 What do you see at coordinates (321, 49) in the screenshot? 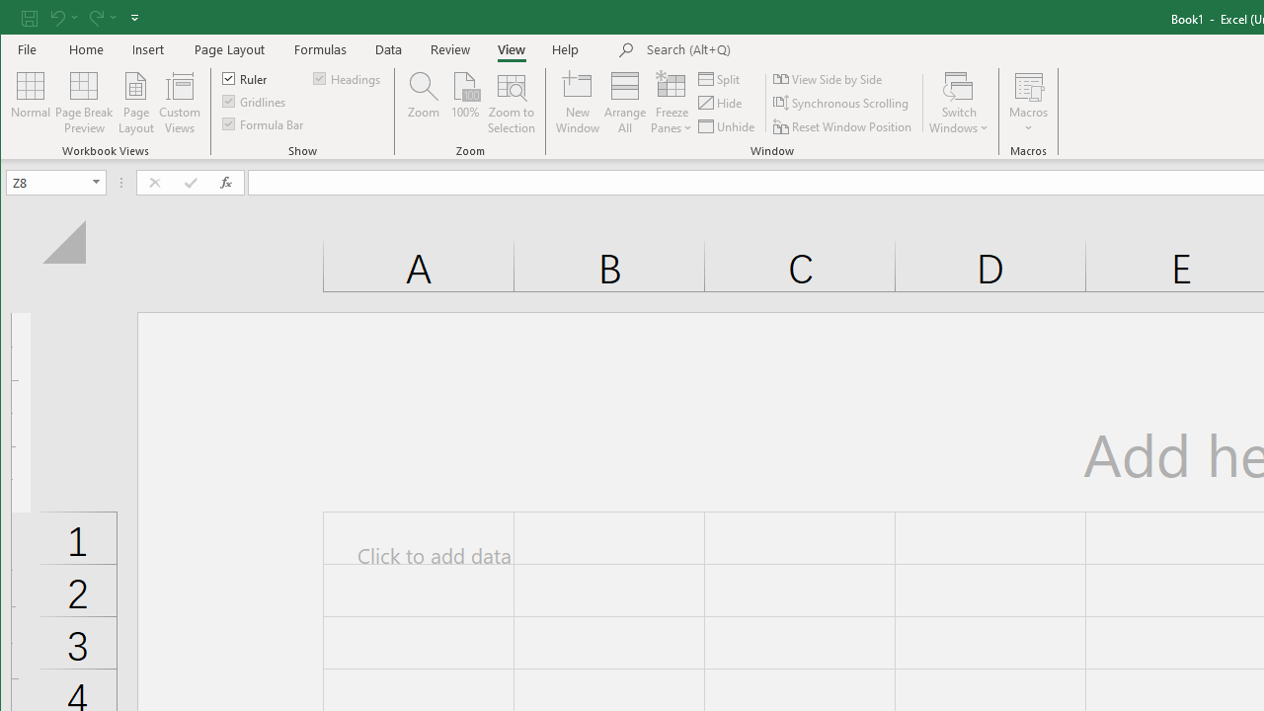
I see `Formulas` at bounding box center [321, 49].